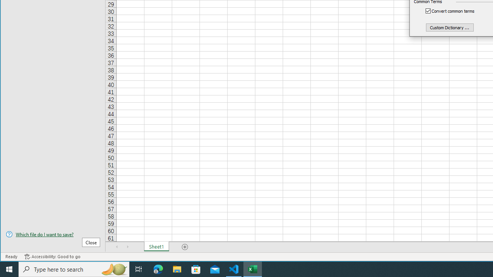 Image resolution: width=493 pixels, height=277 pixels. I want to click on Convert common terms, so click(454, 11).